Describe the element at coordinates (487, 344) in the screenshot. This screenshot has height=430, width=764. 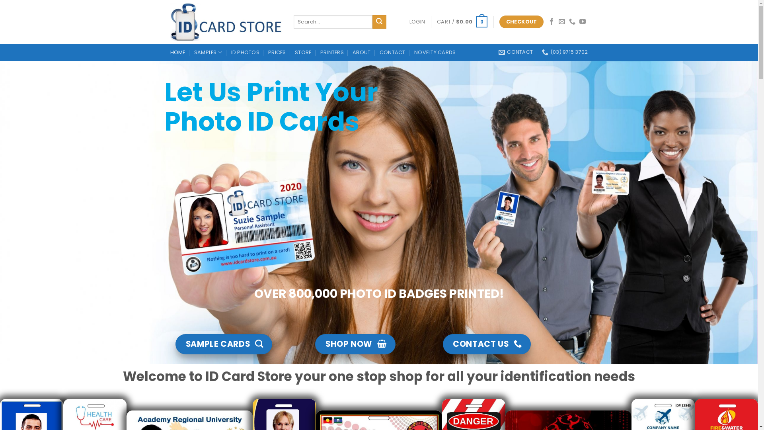
I see `CONTACT US` at that location.